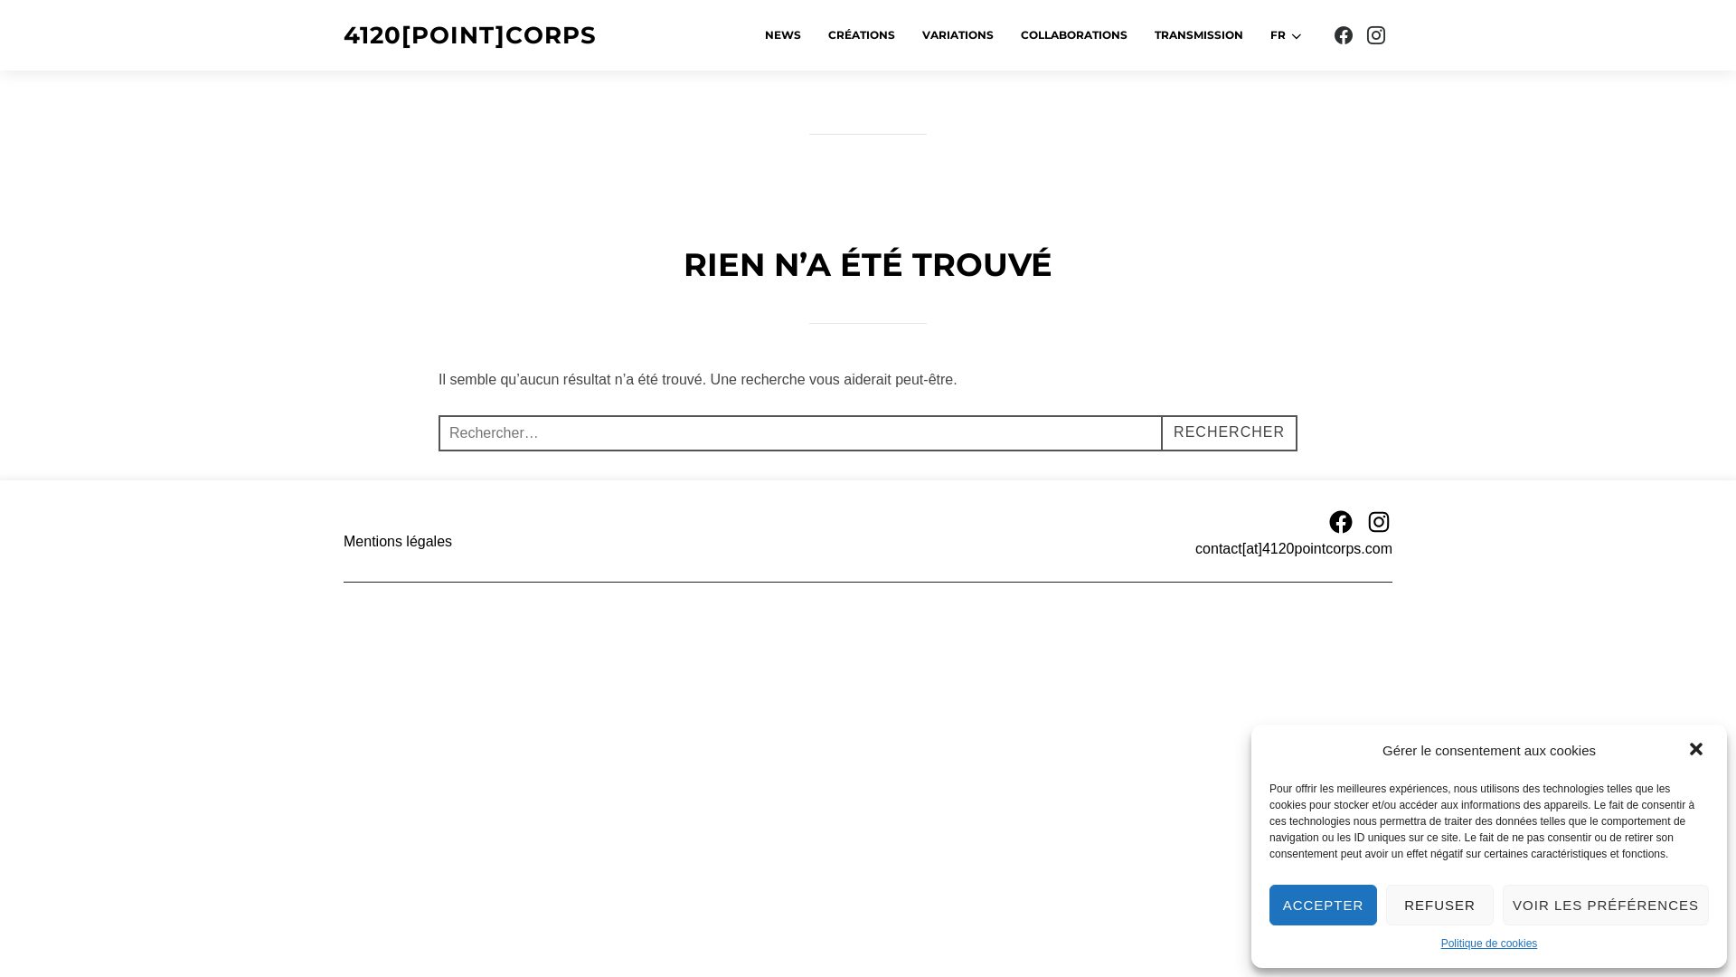 The height and width of the screenshot is (977, 1736). What do you see at coordinates (1324, 905) in the screenshot?
I see `ACCEPTER` at bounding box center [1324, 905].